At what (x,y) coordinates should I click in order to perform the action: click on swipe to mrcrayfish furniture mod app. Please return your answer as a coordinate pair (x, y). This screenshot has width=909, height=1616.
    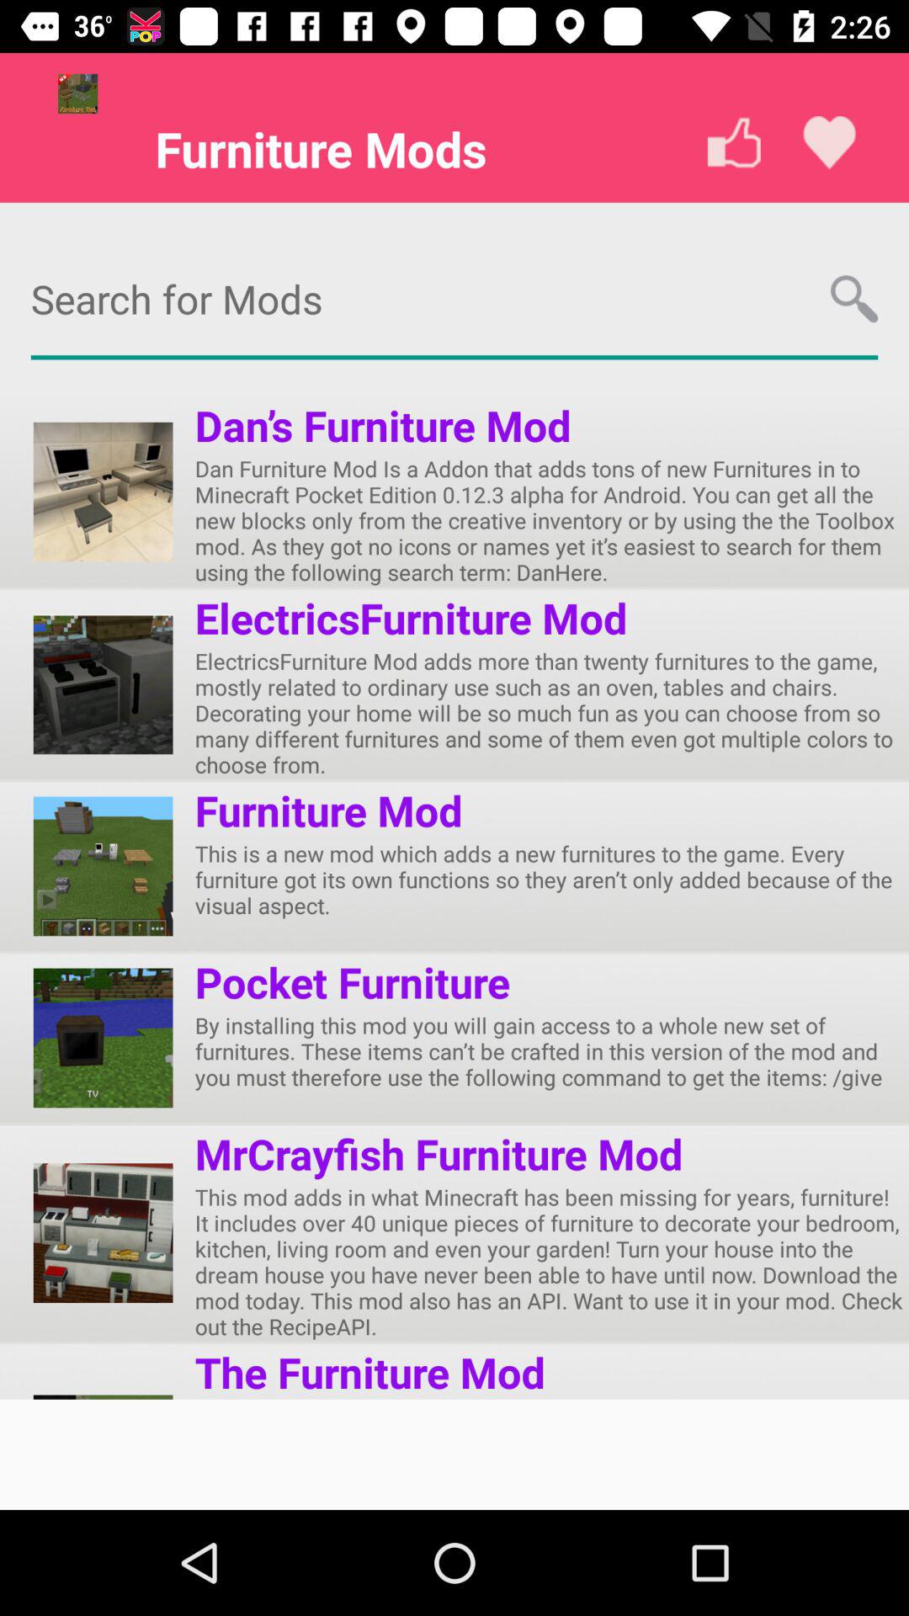
    Looking at the image, I should click on (439, 1153).